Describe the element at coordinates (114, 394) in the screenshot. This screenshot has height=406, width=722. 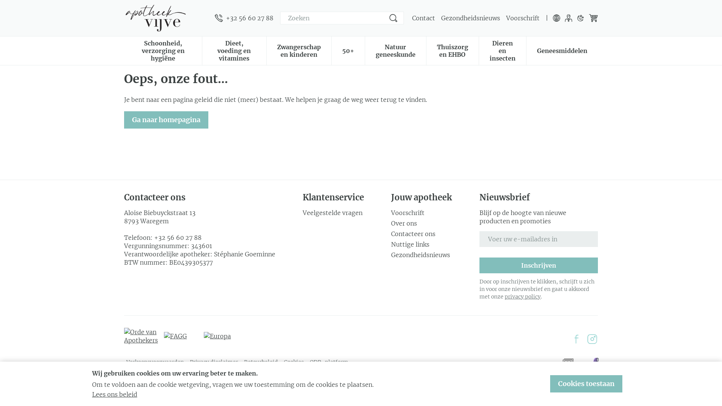
I see `Lees ons beleid` at that location.